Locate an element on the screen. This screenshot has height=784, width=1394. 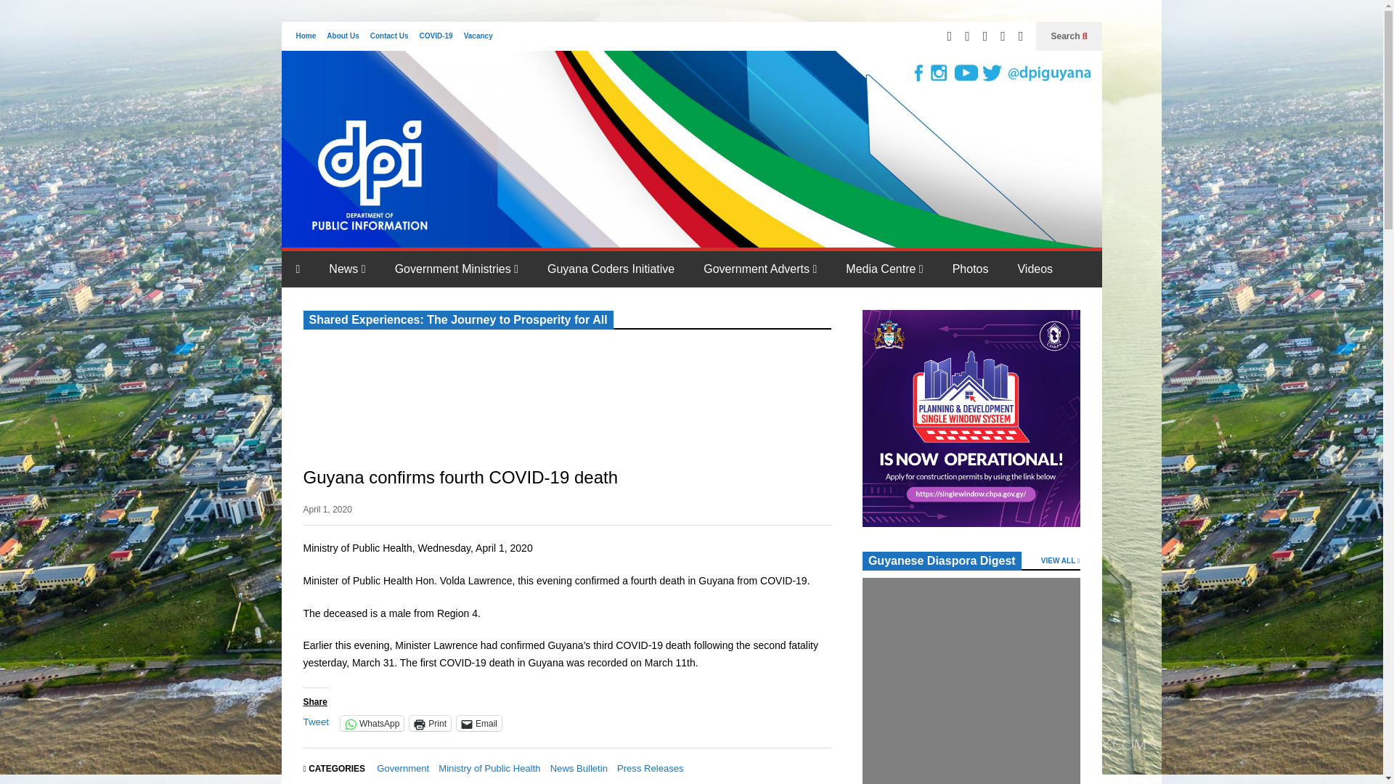
About Us is located at coordinates (342, 36).